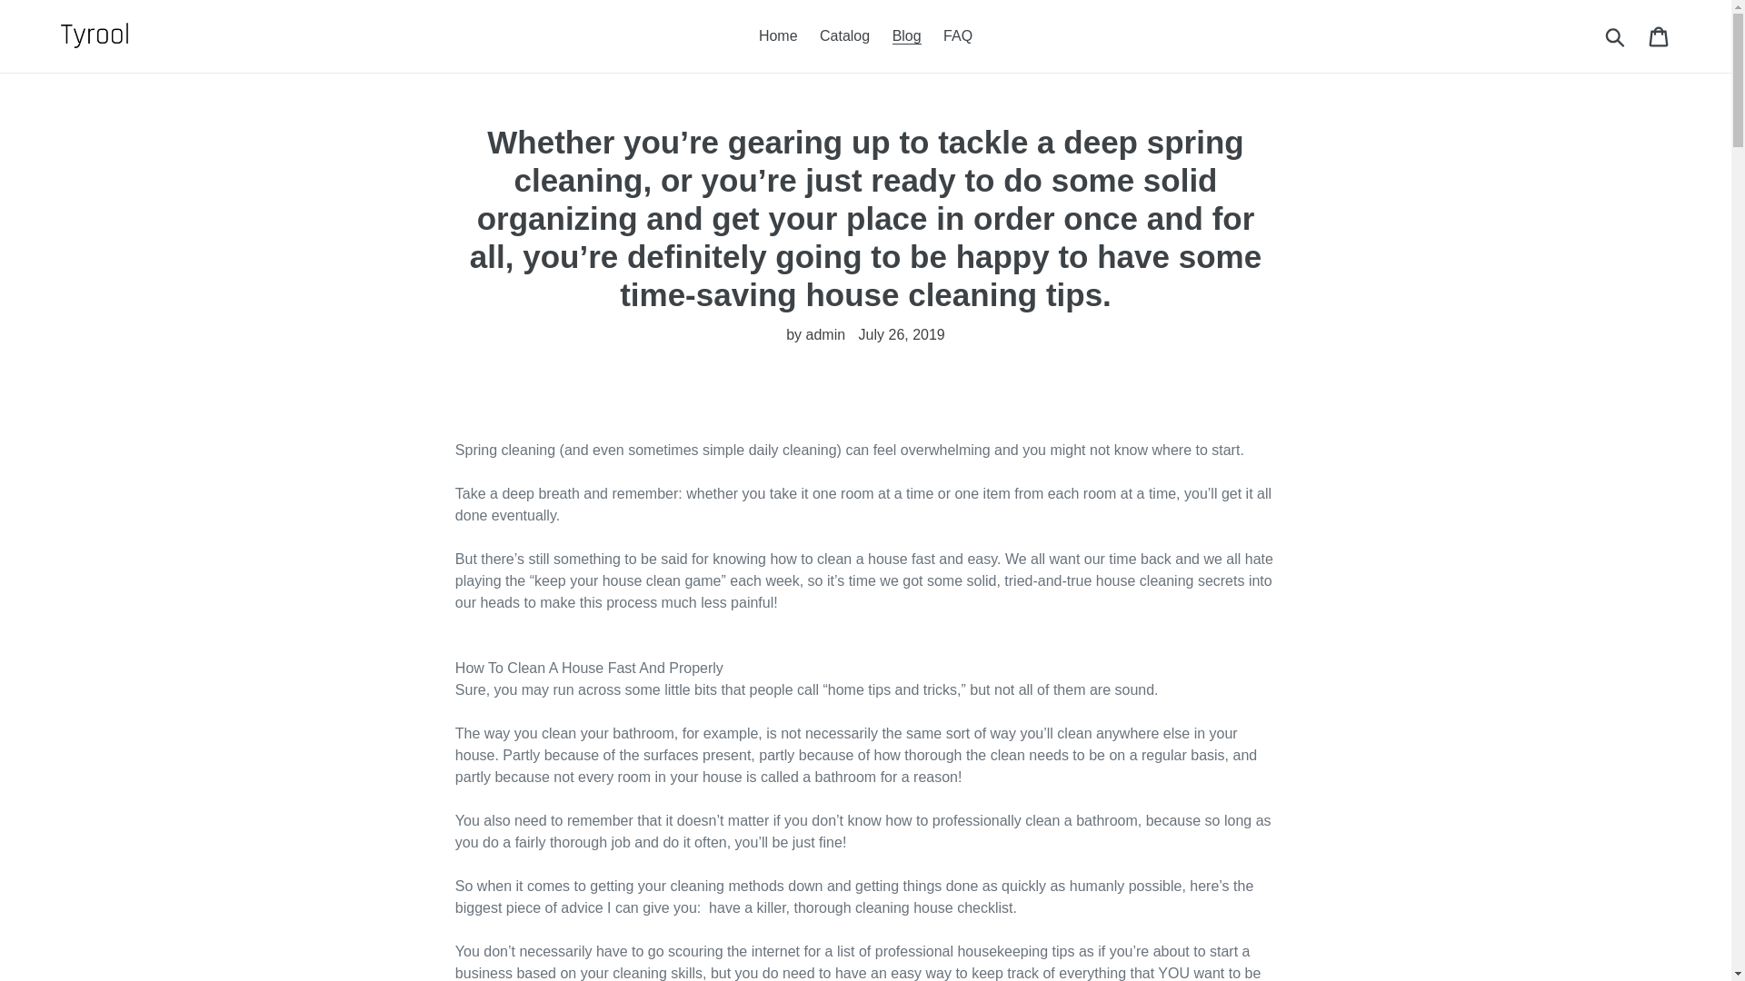 This screenshot has height=981, width=1745. I want to click on Catalog, so click(845, 36).